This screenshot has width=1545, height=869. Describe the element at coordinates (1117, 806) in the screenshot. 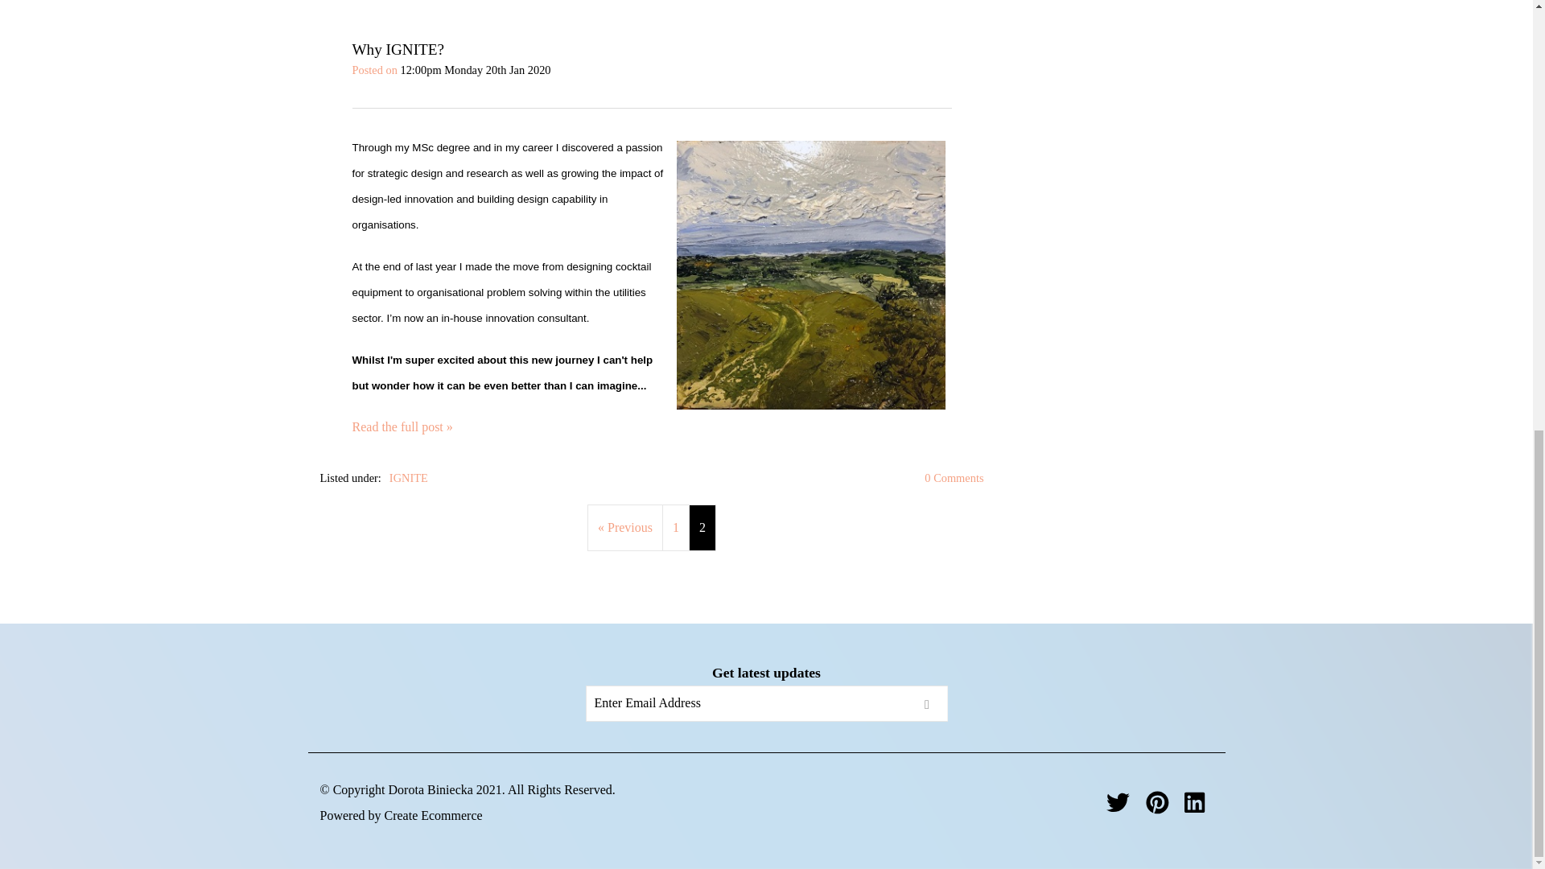

I see `twitter` at that location.